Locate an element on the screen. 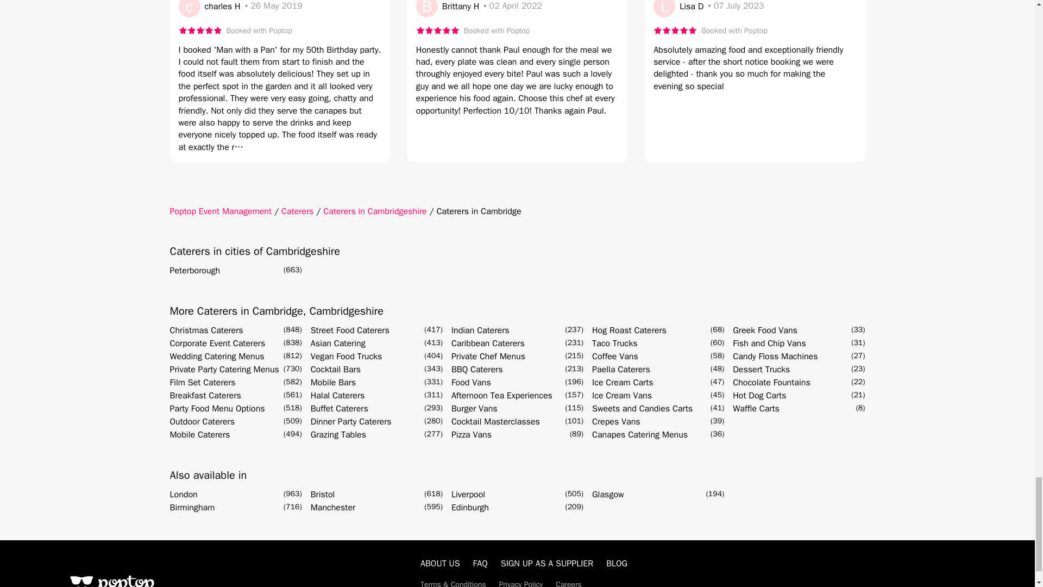 This screenshot has width=1043, height=587. Taco Trucks is located at coordinates (615, 343).